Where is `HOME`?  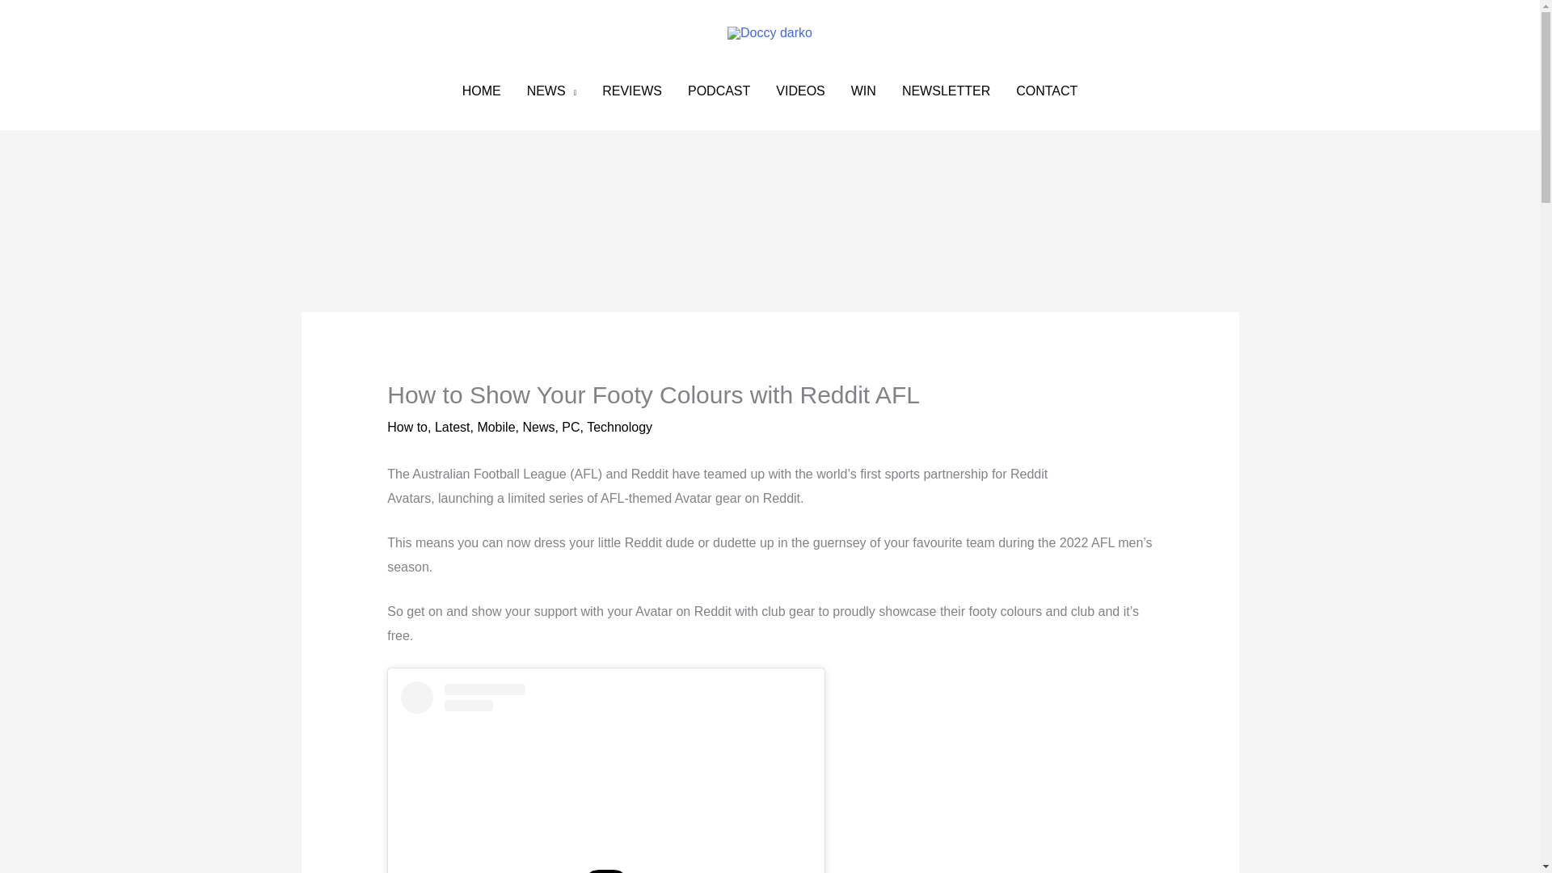
HOME is located at coordinates (482, 91).